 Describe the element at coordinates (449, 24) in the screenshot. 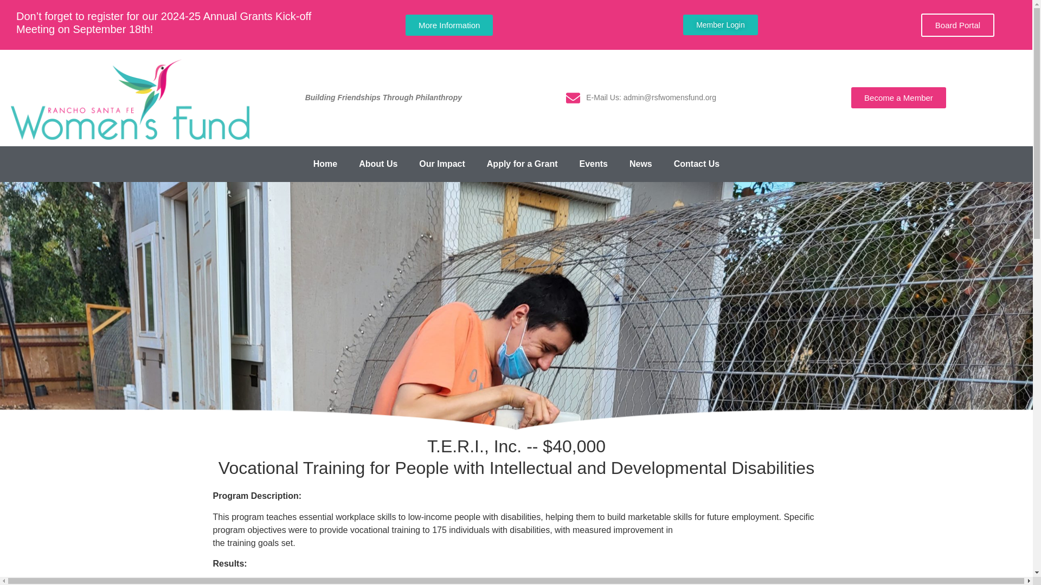

I see `More Information` at that location.